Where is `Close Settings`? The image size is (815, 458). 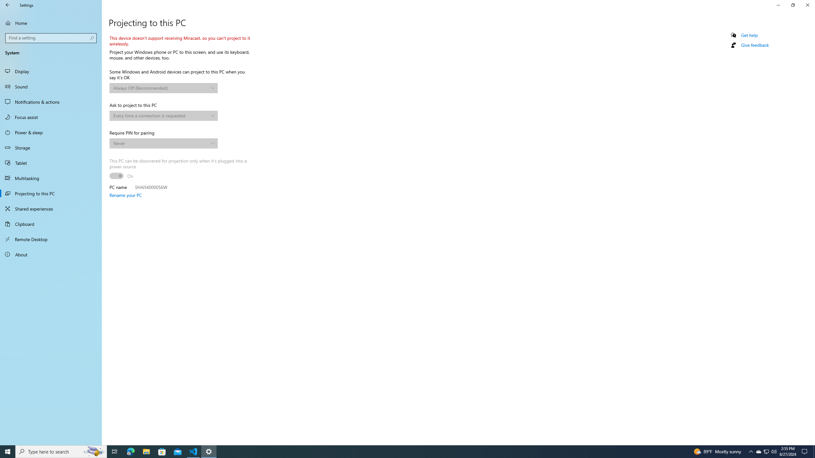
Close Settings is located at coordinates (807, 5).